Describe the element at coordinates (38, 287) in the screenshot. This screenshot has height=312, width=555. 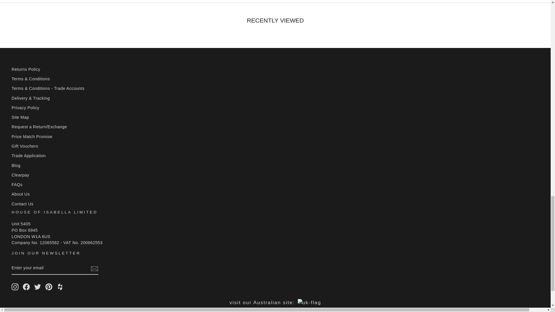
I see `House of Isabella UK on Twitter` at that location.